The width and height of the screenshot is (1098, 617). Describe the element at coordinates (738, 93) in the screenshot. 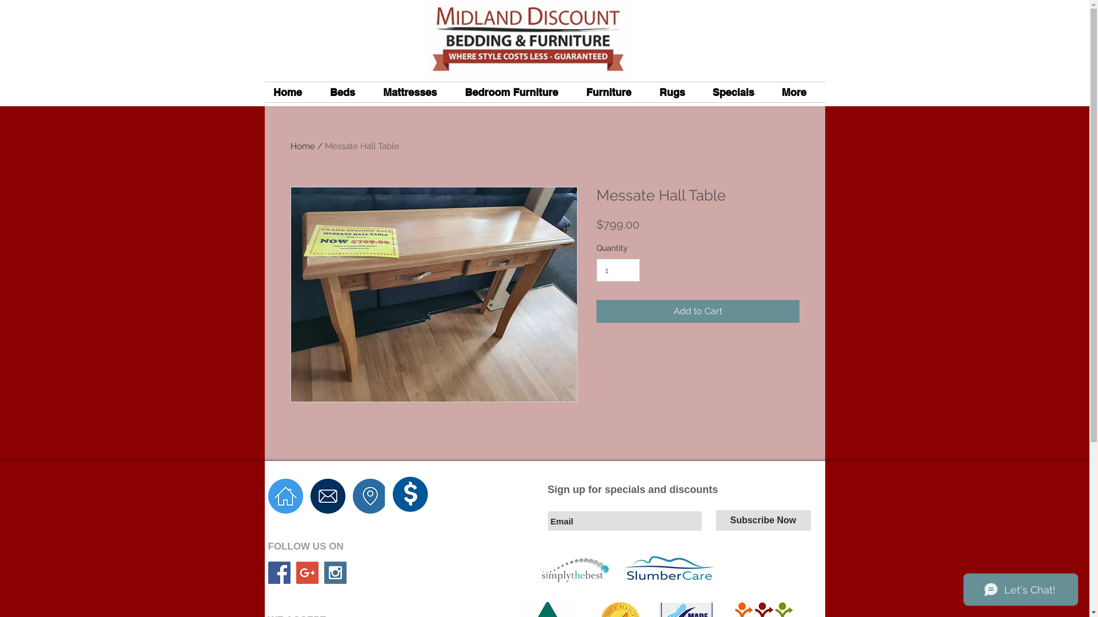

I see `Specials` at that location.